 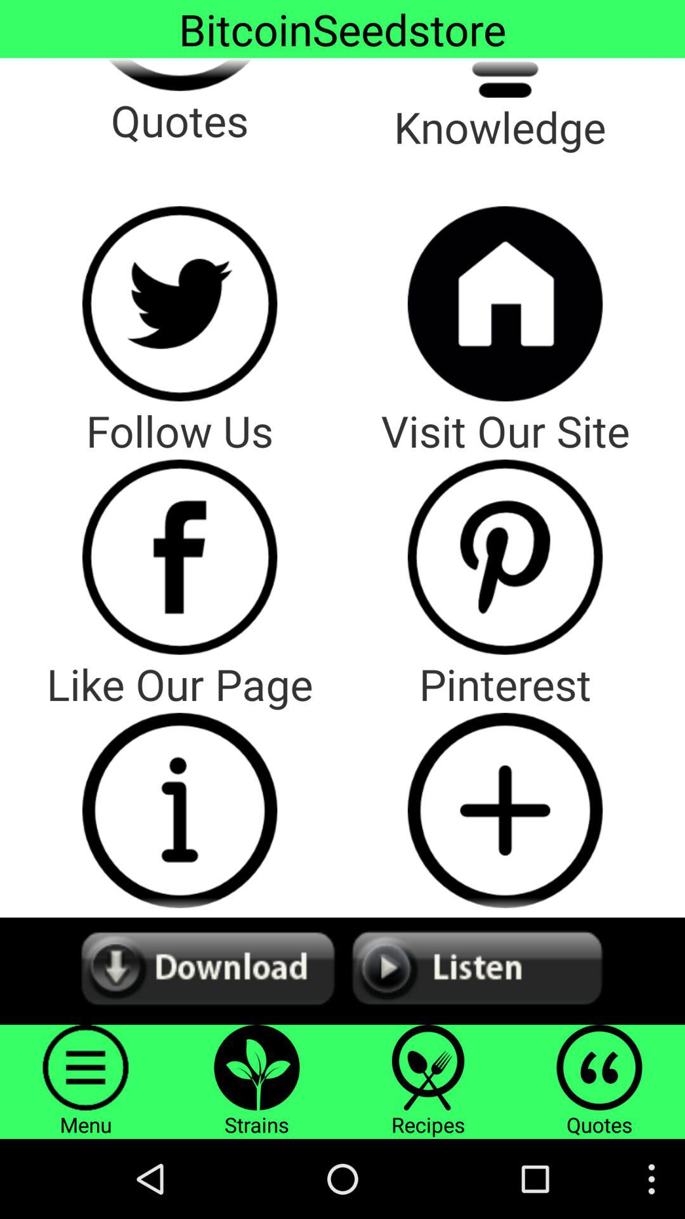 I want to click on knowledge, so click(x=505, y=77).